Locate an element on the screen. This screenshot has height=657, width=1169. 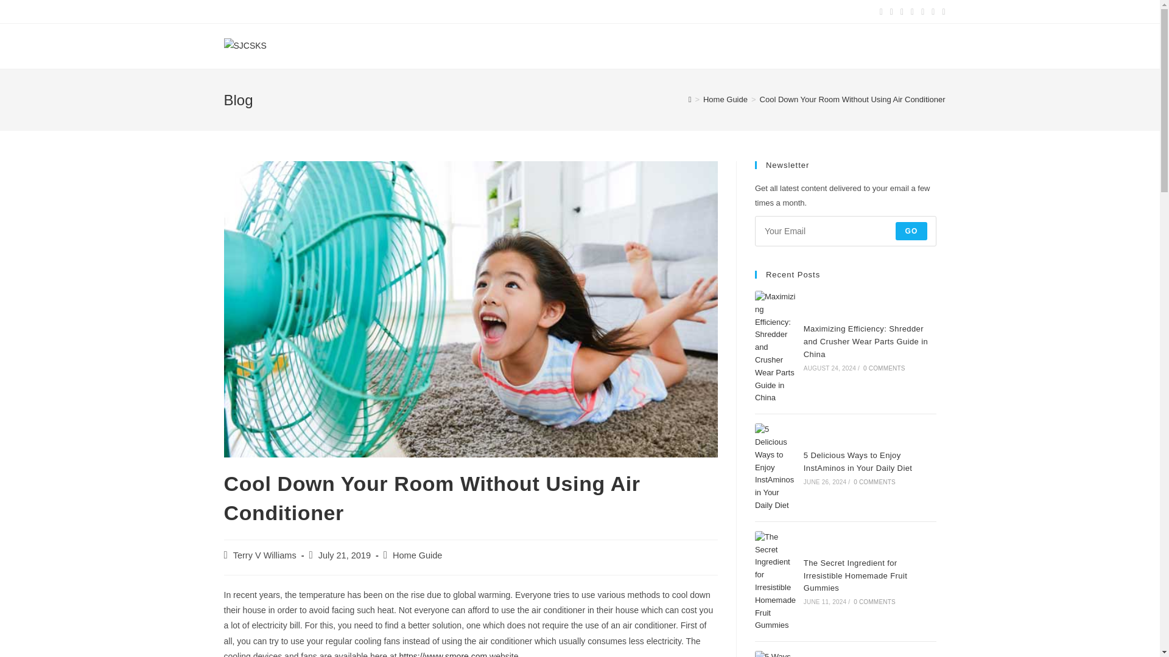
Terry V Williams is located at coordinates (264, 555).